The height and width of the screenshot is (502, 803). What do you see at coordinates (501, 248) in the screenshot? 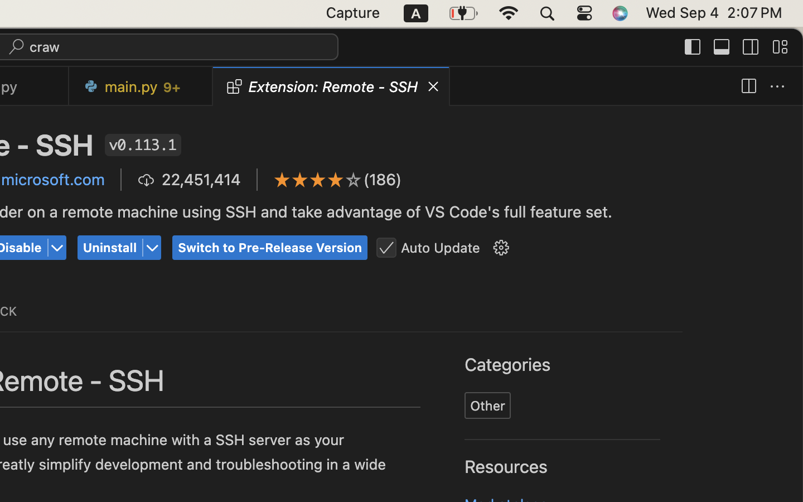
I see `` at bounding box center [501, 248].